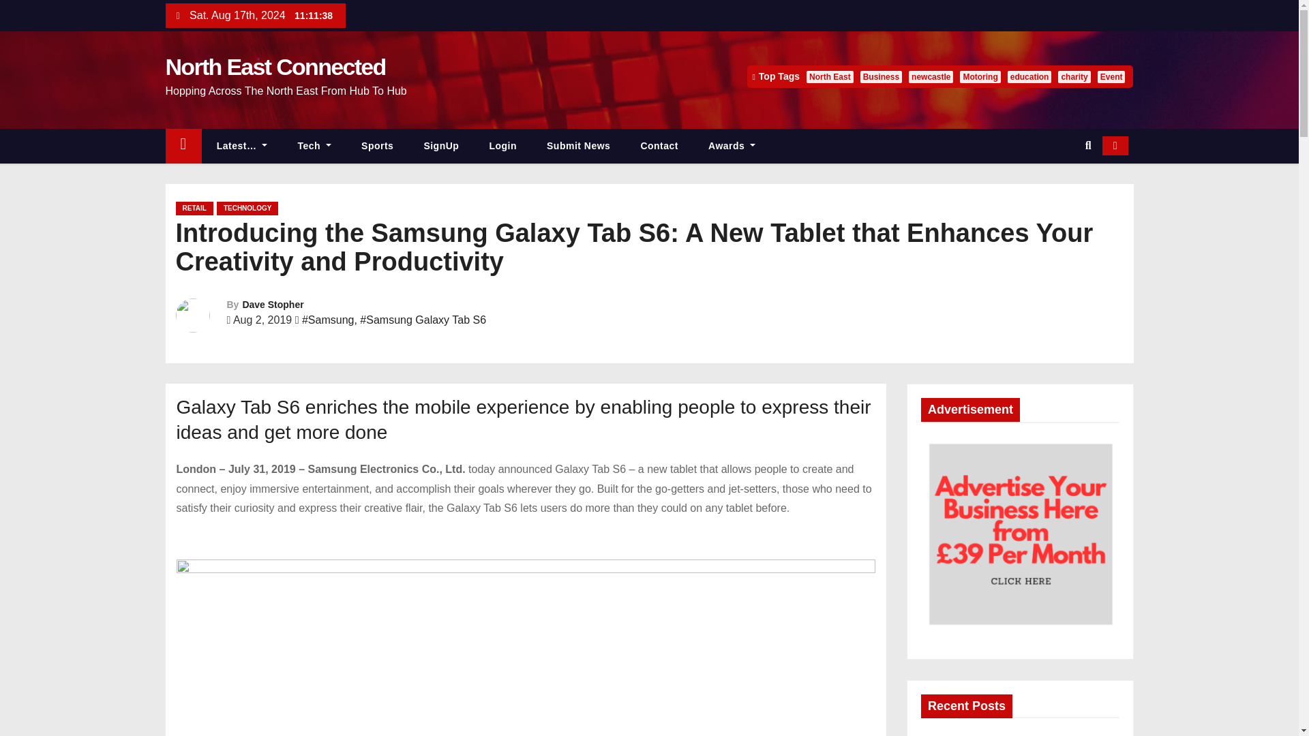 This screenshot has height=736, width=1309. What do you see at coordinates (183, 146) in the screenshot?
I see `Home` at bounding box center [183, 146].